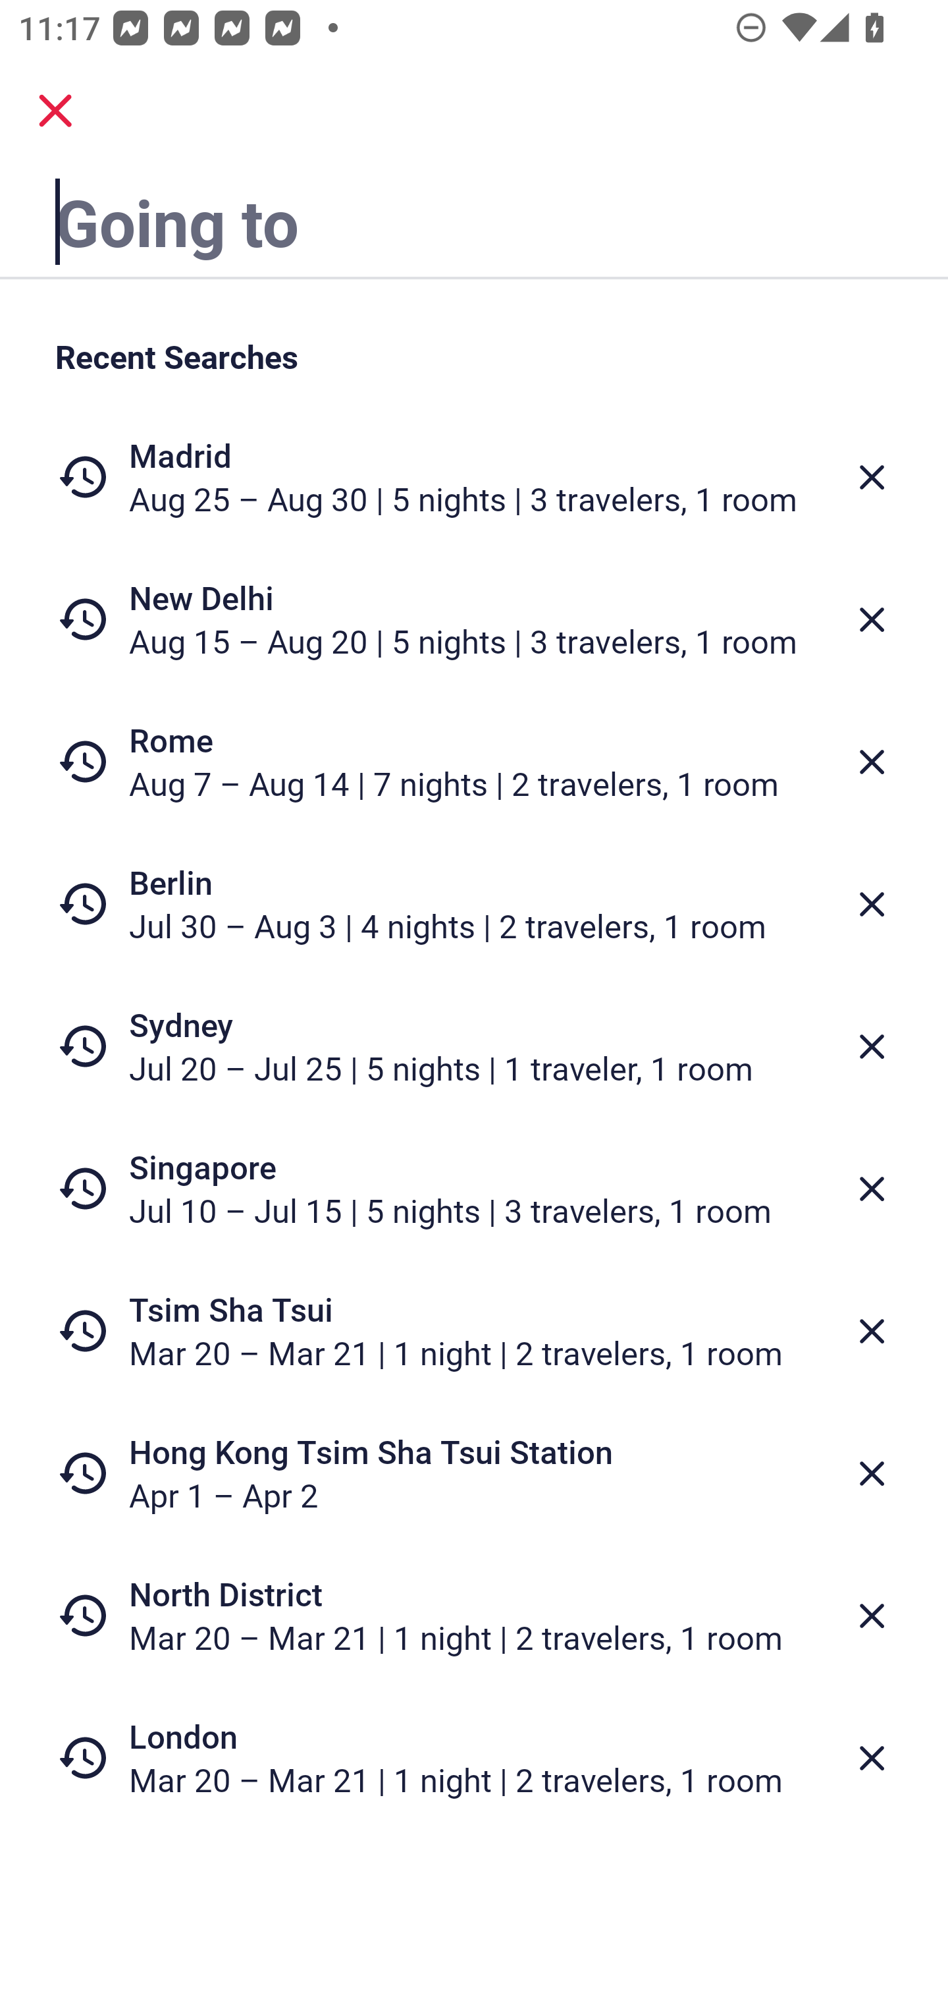 The width and height of the screenshot is (948, 2003). I want to click on Delete from recent searches, so click(872, 477).